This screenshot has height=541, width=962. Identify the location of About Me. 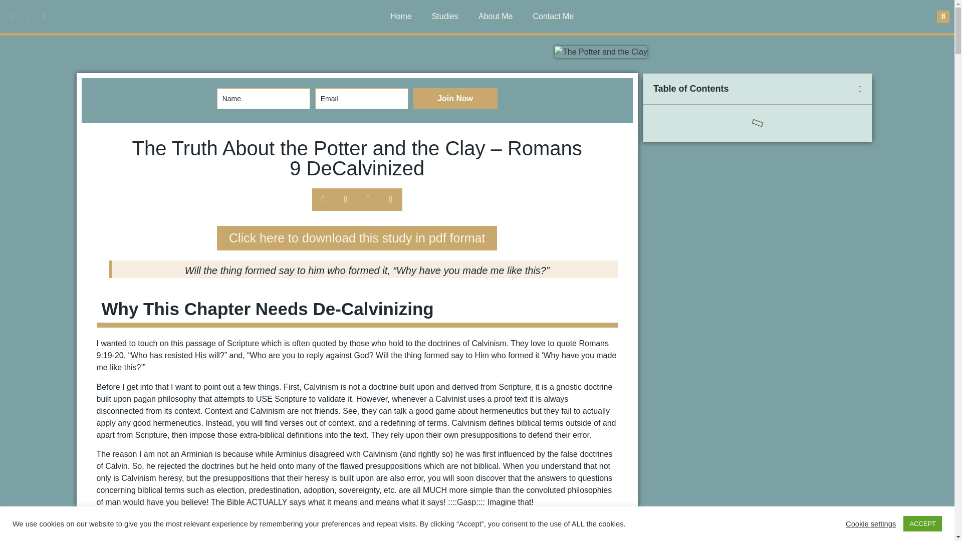
(495, 16).